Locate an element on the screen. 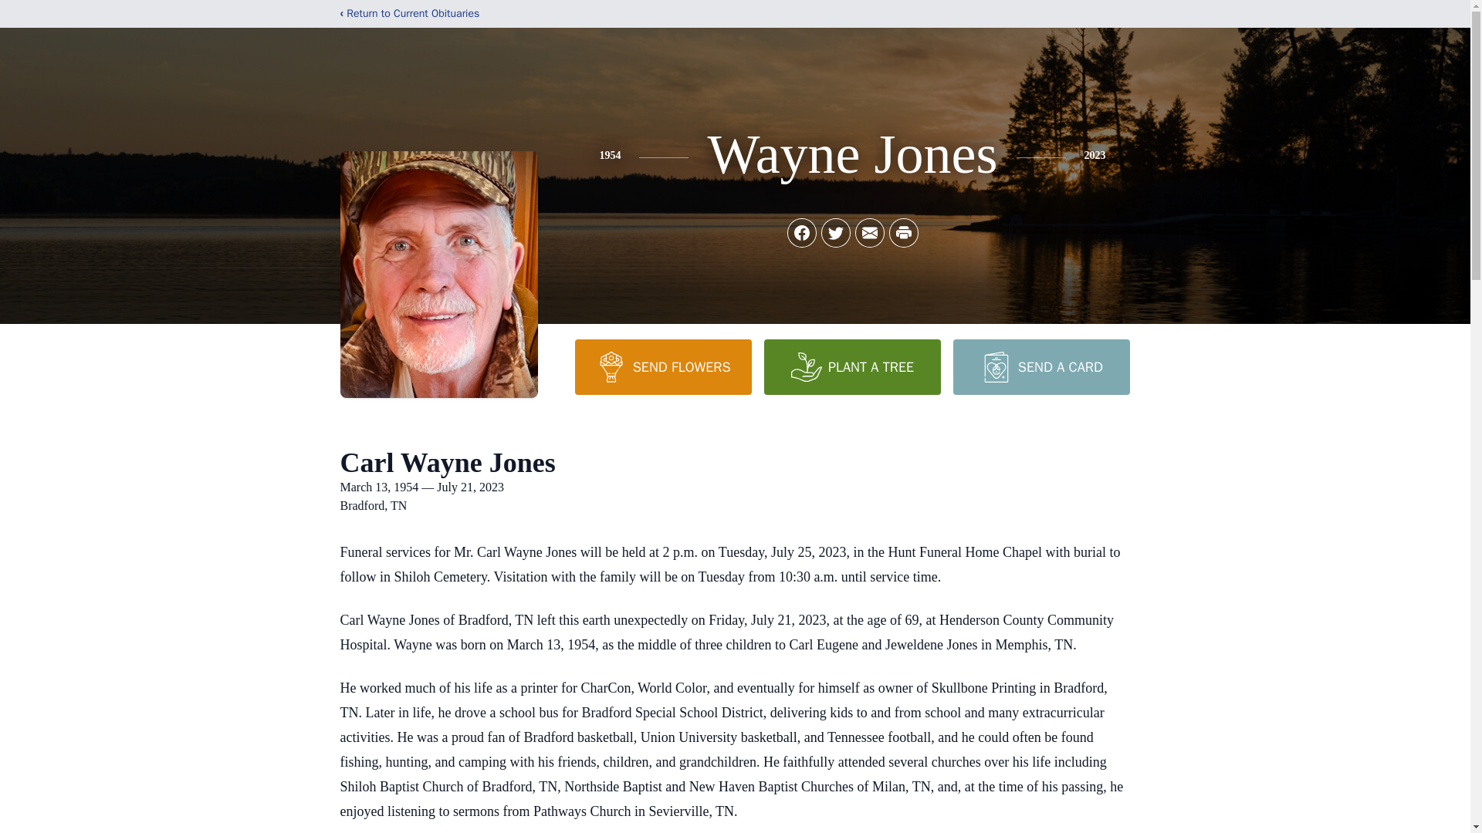 The width and height of the screenshot is (1482, 833). PLANT A TREE is located at coordinates (852, 366).